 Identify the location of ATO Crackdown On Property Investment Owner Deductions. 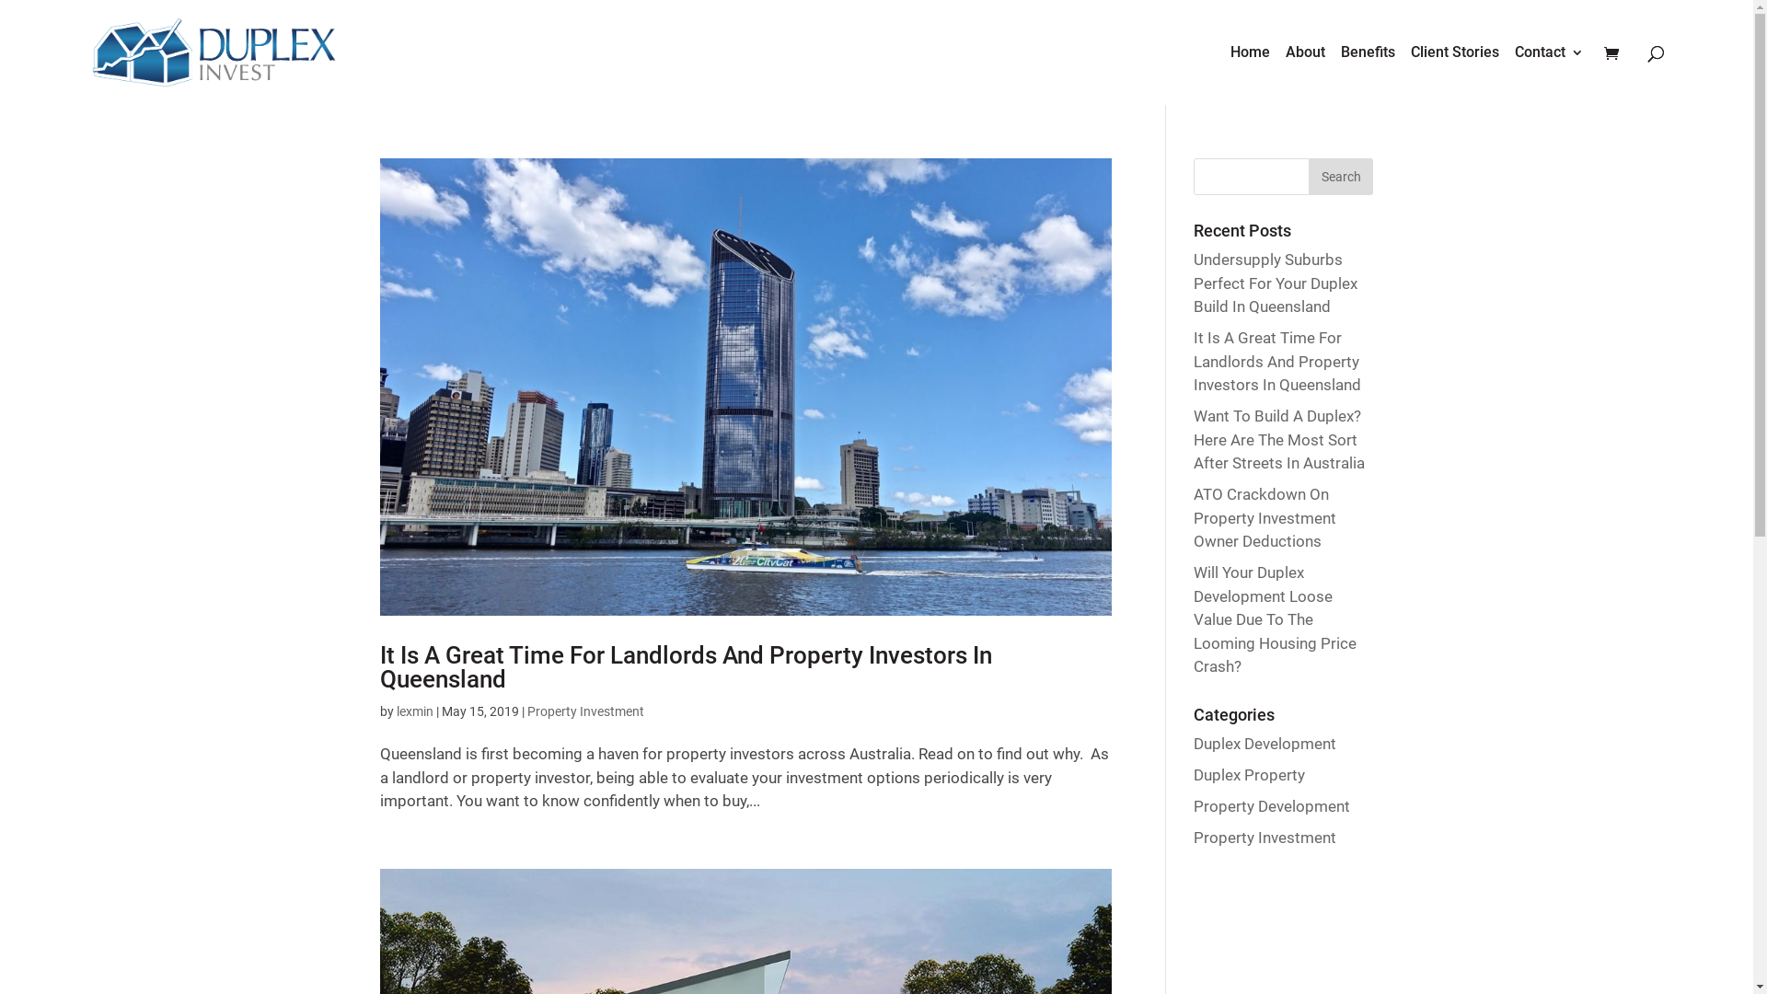
(1265, 517).